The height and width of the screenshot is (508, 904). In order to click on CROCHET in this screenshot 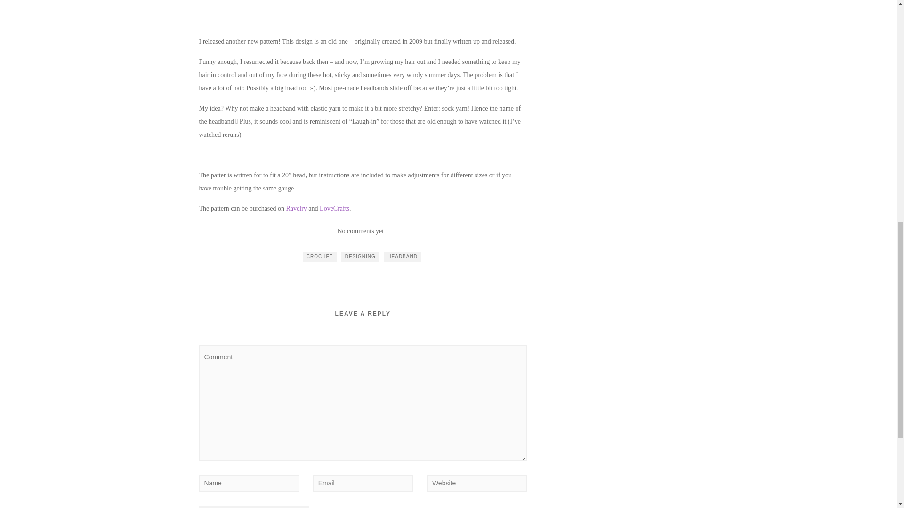, I will do `click(319, 257)`.